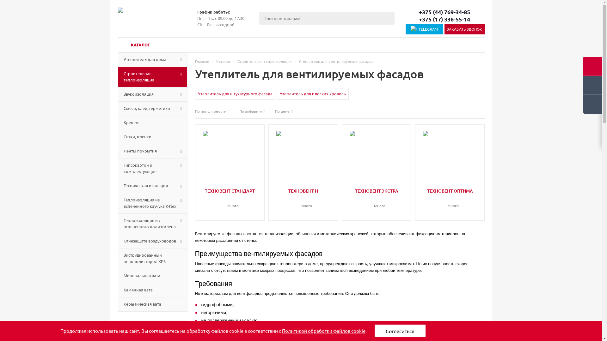 This screenshot has width=607, height=341. What do you see at coordinates (377, 198) in the screenshot?
I see `3` at bounding box center [377, 198].